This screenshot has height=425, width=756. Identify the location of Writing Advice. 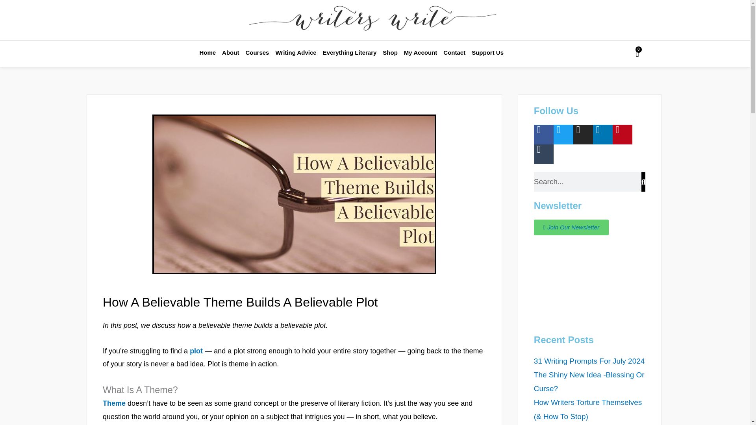
(295, 53).